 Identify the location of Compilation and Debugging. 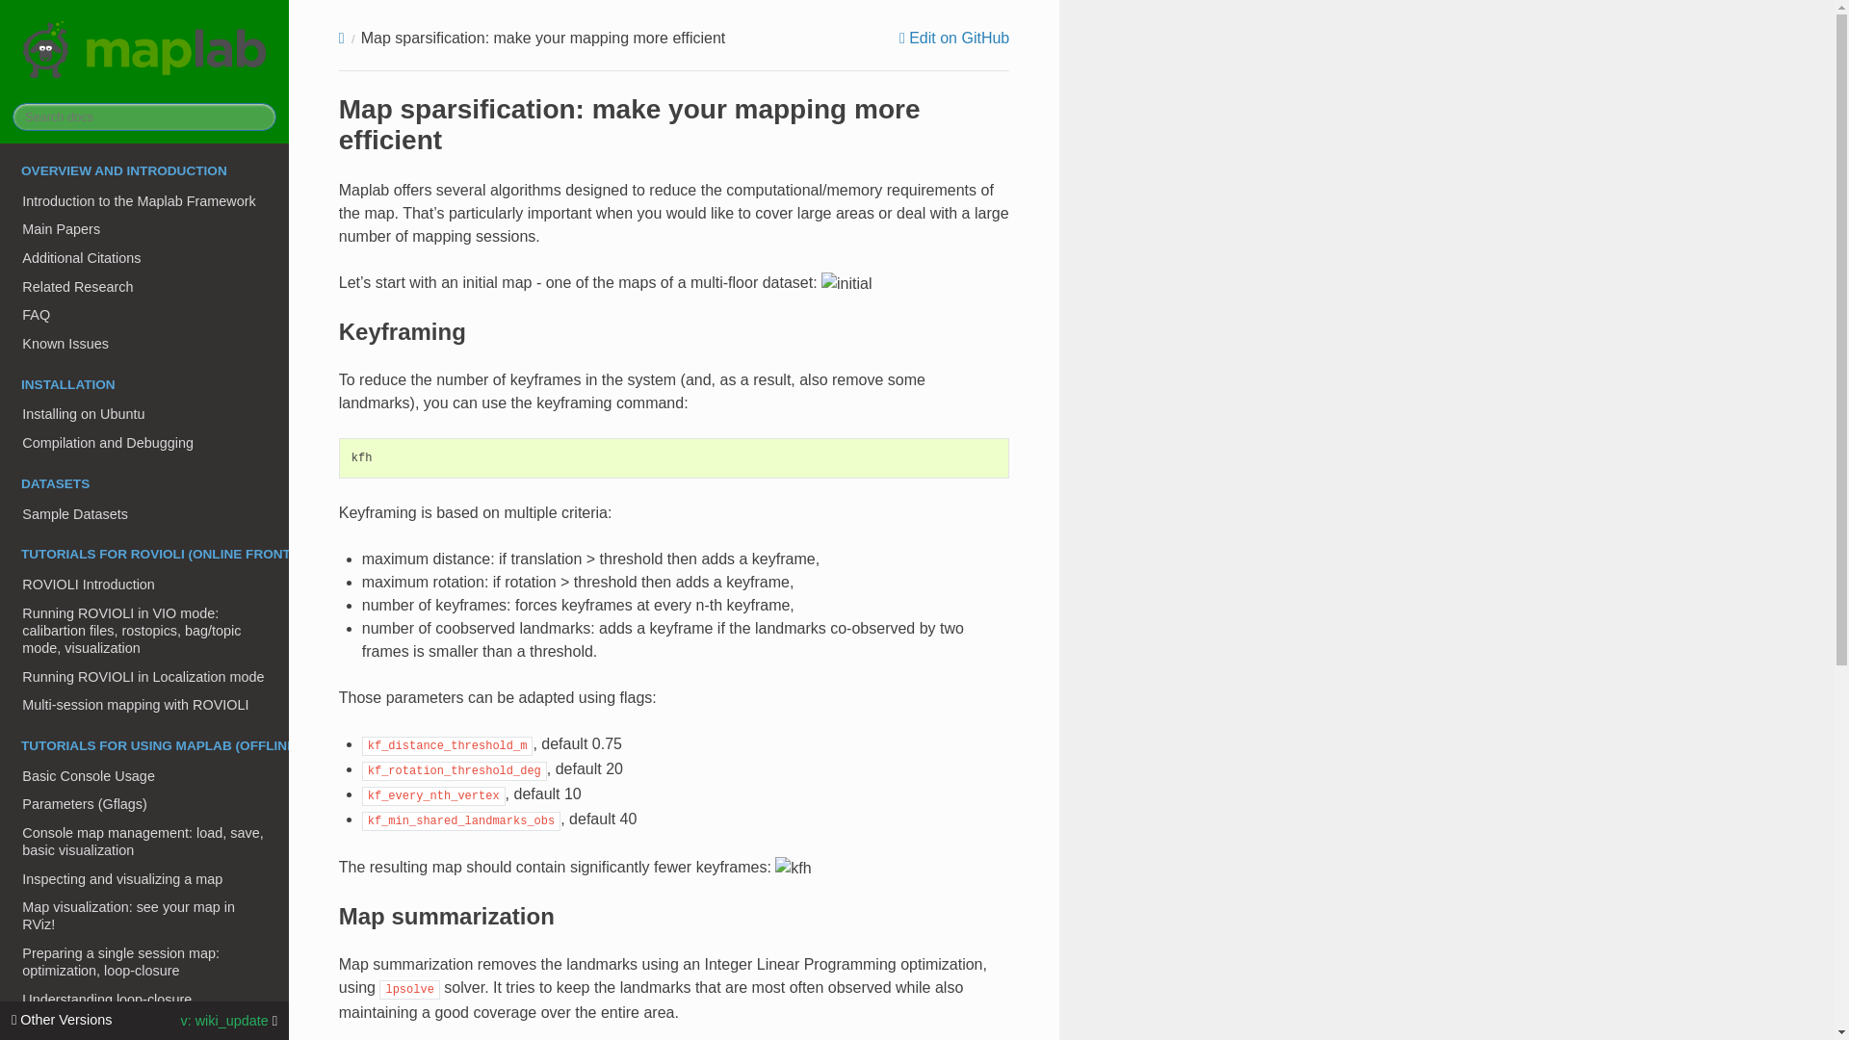
(144, 443).